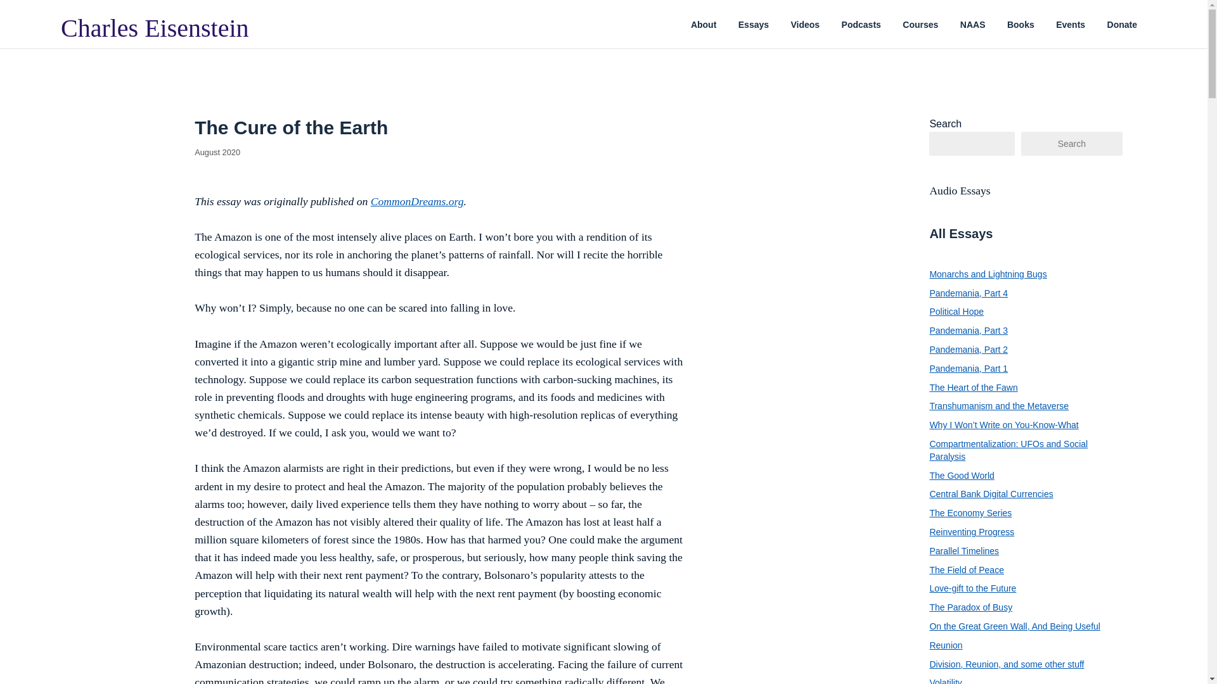 This screenshot has width=1217, height=684. I want to click on Donate, so click(1122, 25).